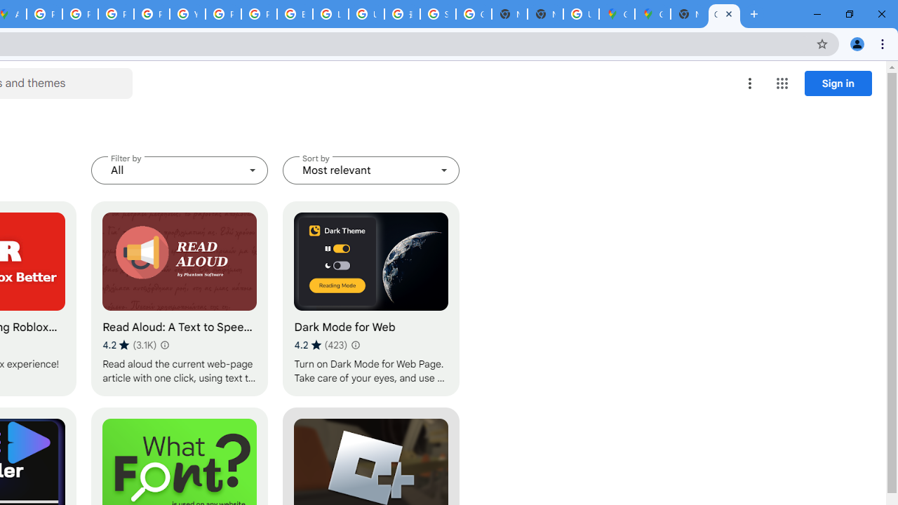 The width and height of the screenshot is (898, 505). Describe the element at coordinates (544, 14) in the screenshot. I see `New Tab` at that location.